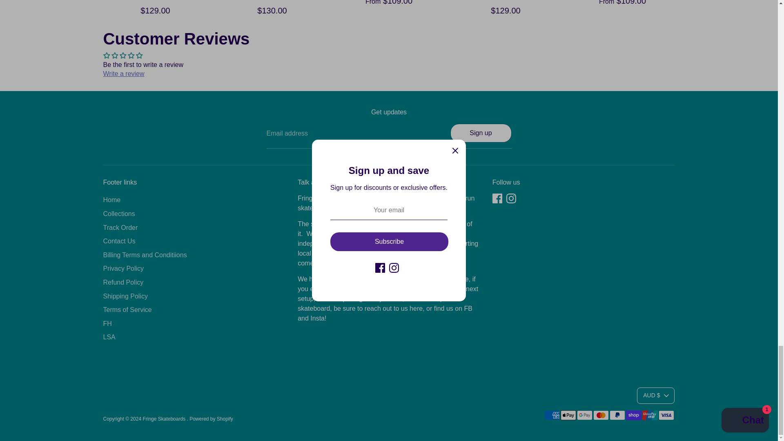 This screenshot has width=784, height=441. Describe the element at coordinates (552, 415) in the screenshot. I see `American Express` at that location.